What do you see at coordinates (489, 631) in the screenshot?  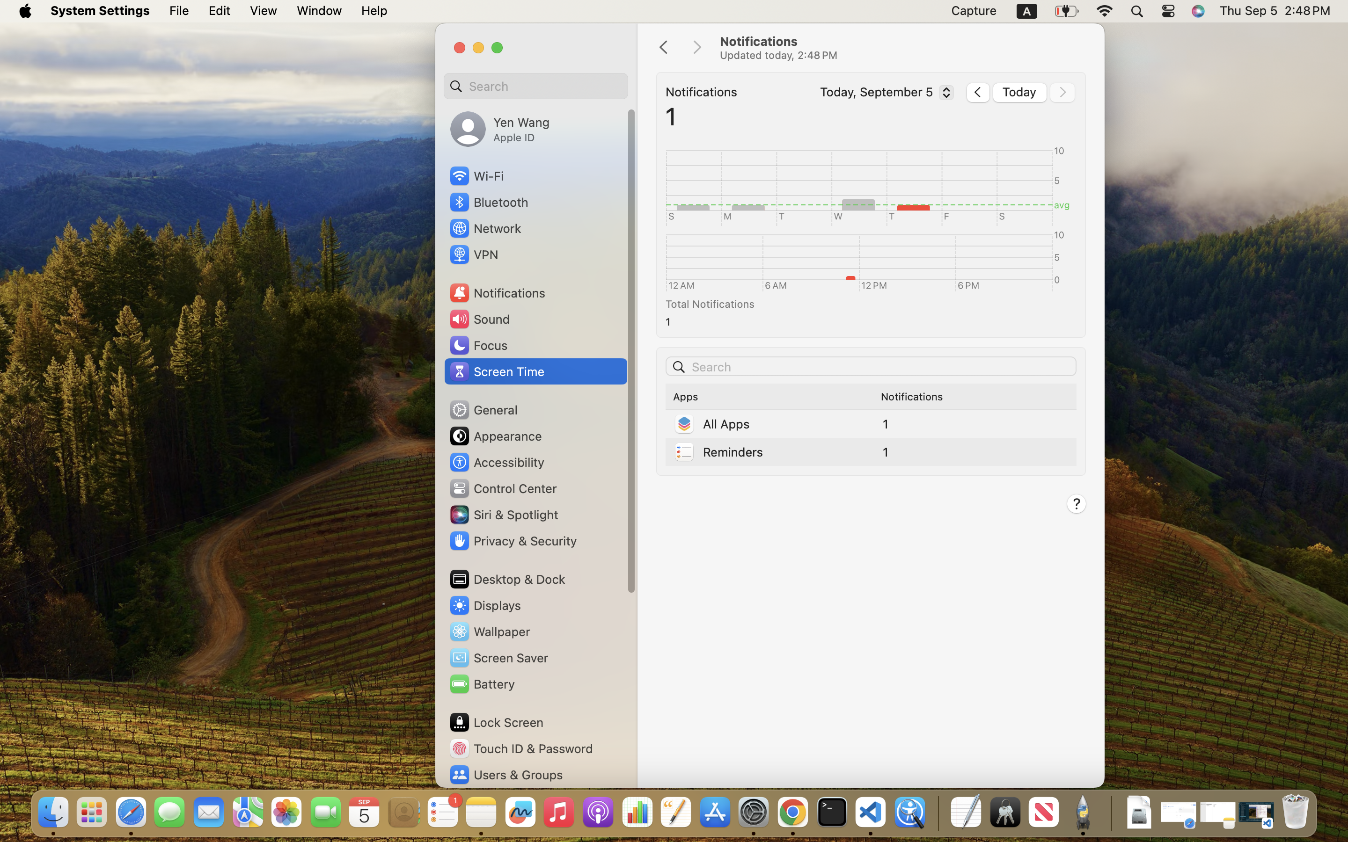 I see `Wallpaper` at bounding box center [489, 631].